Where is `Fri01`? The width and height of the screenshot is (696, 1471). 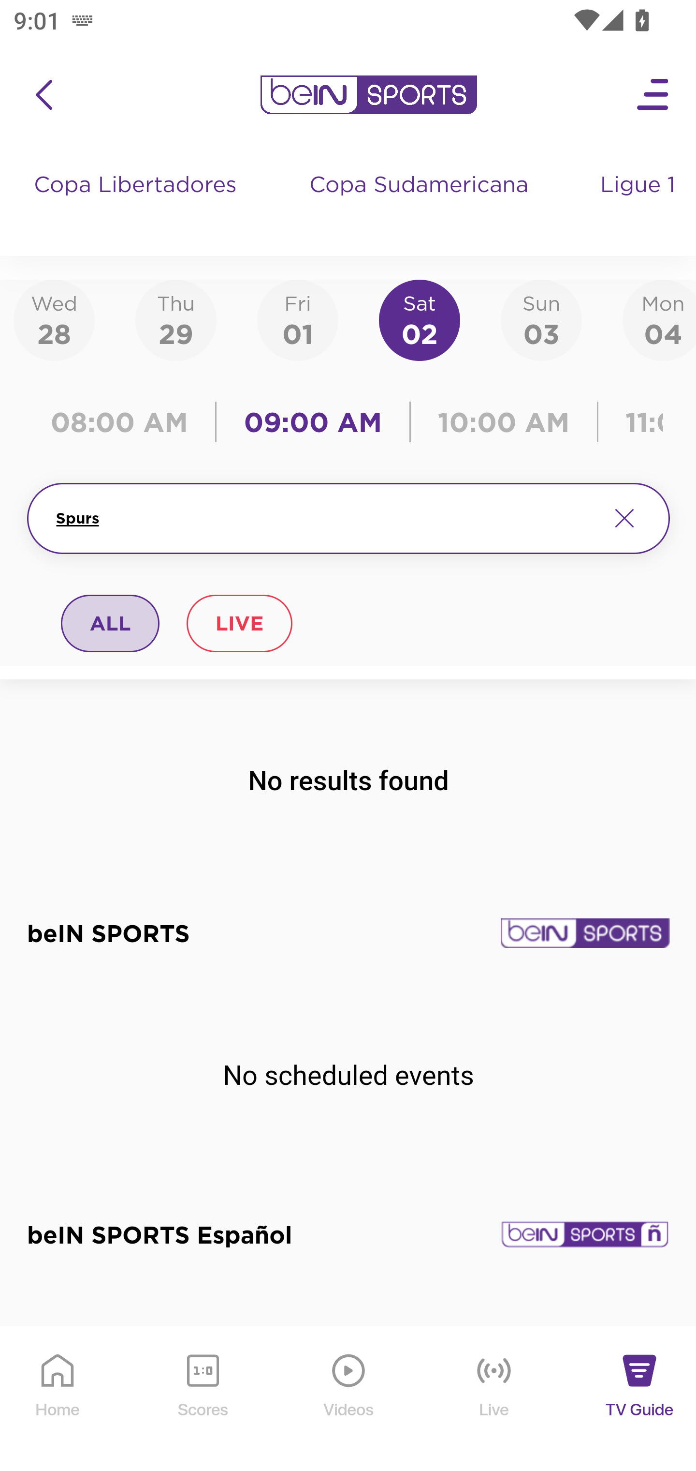
Fri01 is located at coordinates (298, 319).